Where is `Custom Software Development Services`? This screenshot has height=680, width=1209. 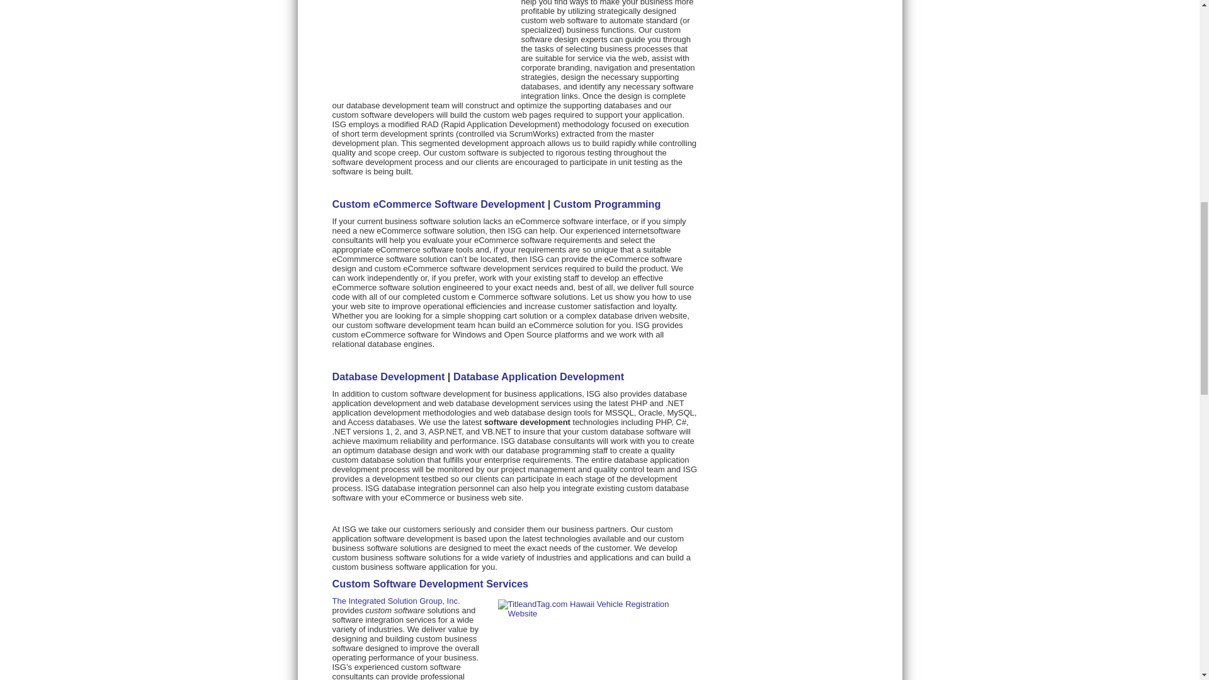
Custom Software Development Services is located at coordinates (431, 584).